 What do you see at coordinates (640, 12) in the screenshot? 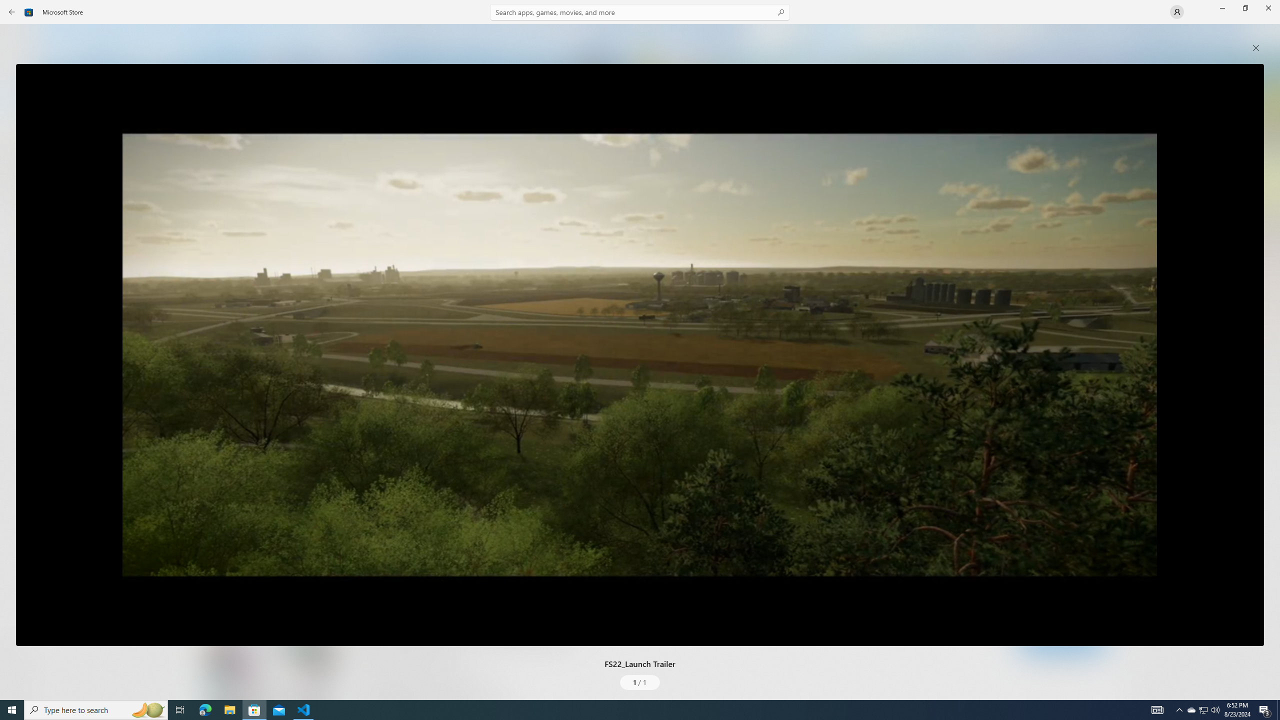
I see `Search` at bounding box center [640, 12].